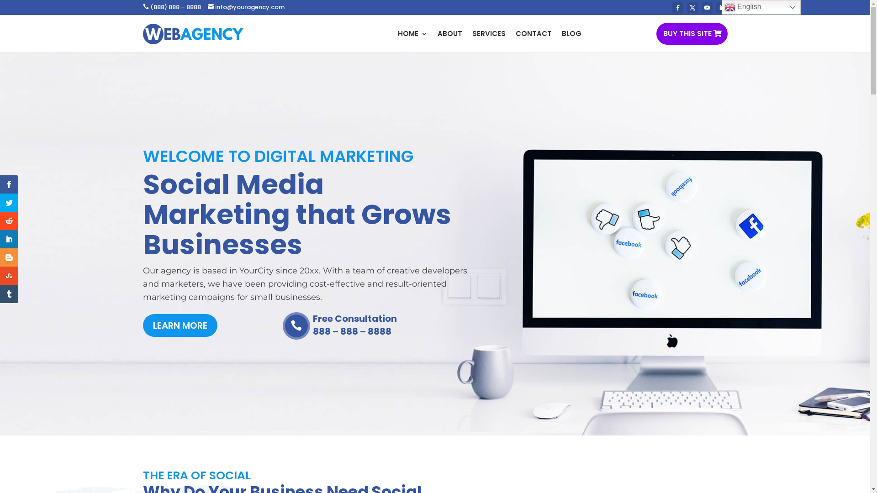 The height and width of the screenshot is (493, 877). What do you see at coordinates (761, 7) in the screenshot?
I see `English` at bounding box center [761, 7].